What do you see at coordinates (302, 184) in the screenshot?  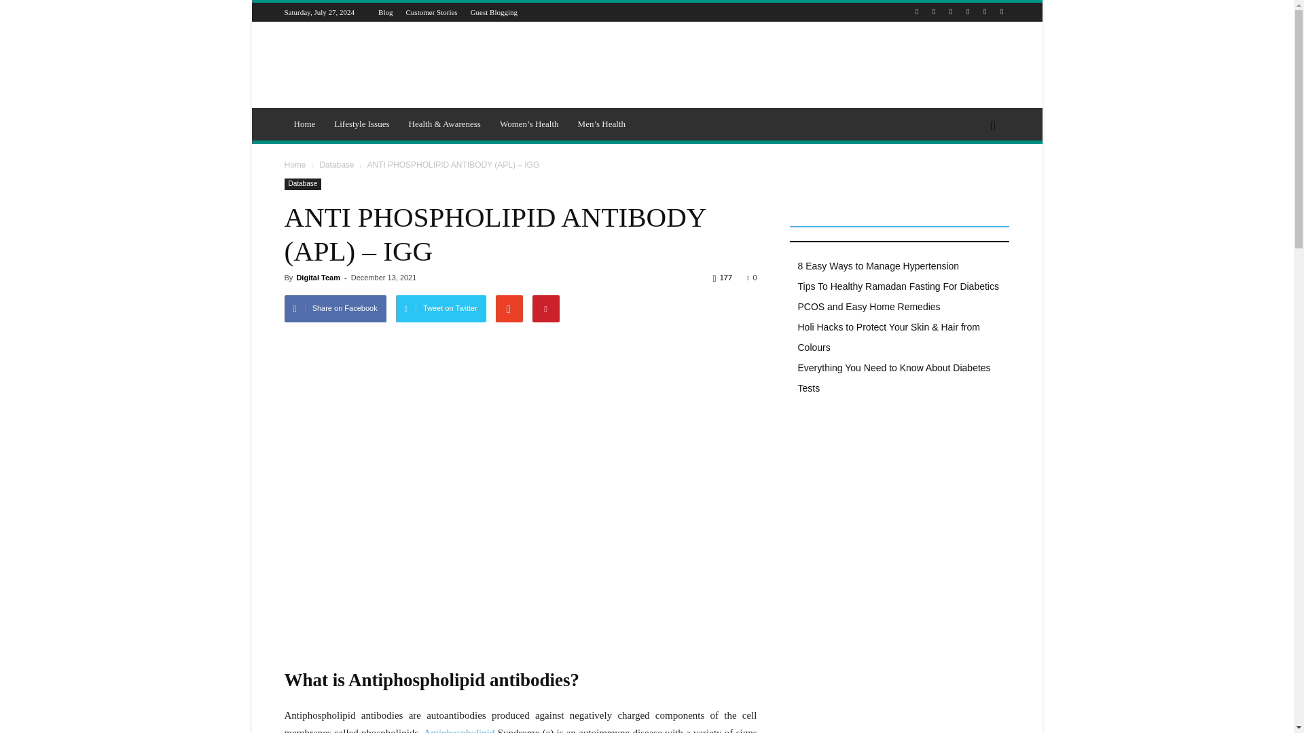 I see `Database` at bounding box center [302, 184].